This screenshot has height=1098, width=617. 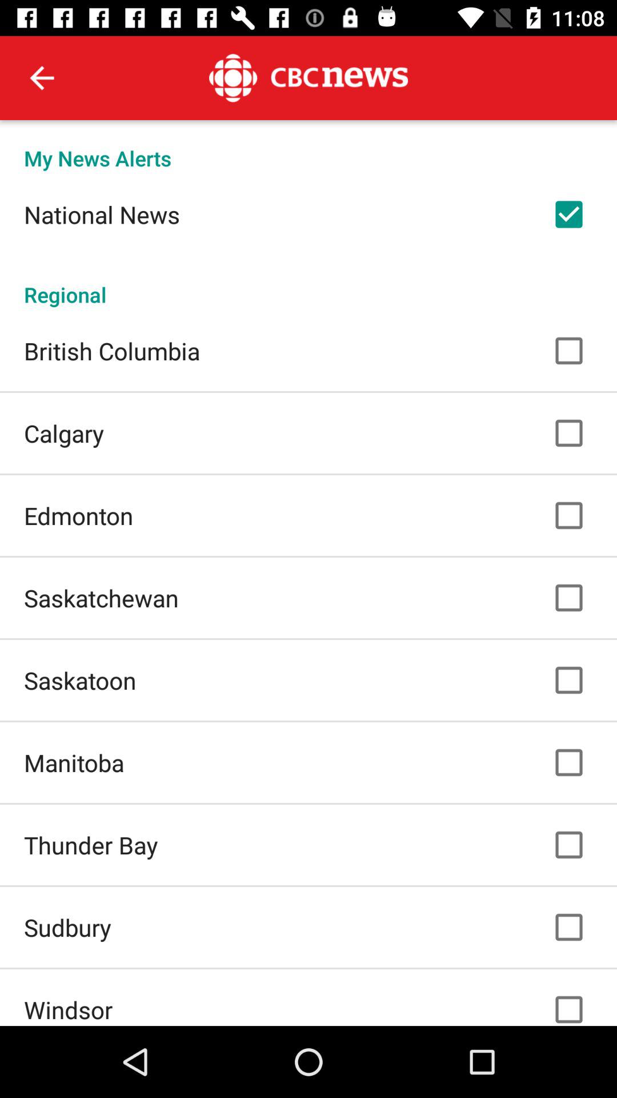 What do you see at coordinates (42, 78) in the screenshot?
I see `choose the icon above the my news alerts icon` at bounding box center [42, 78].